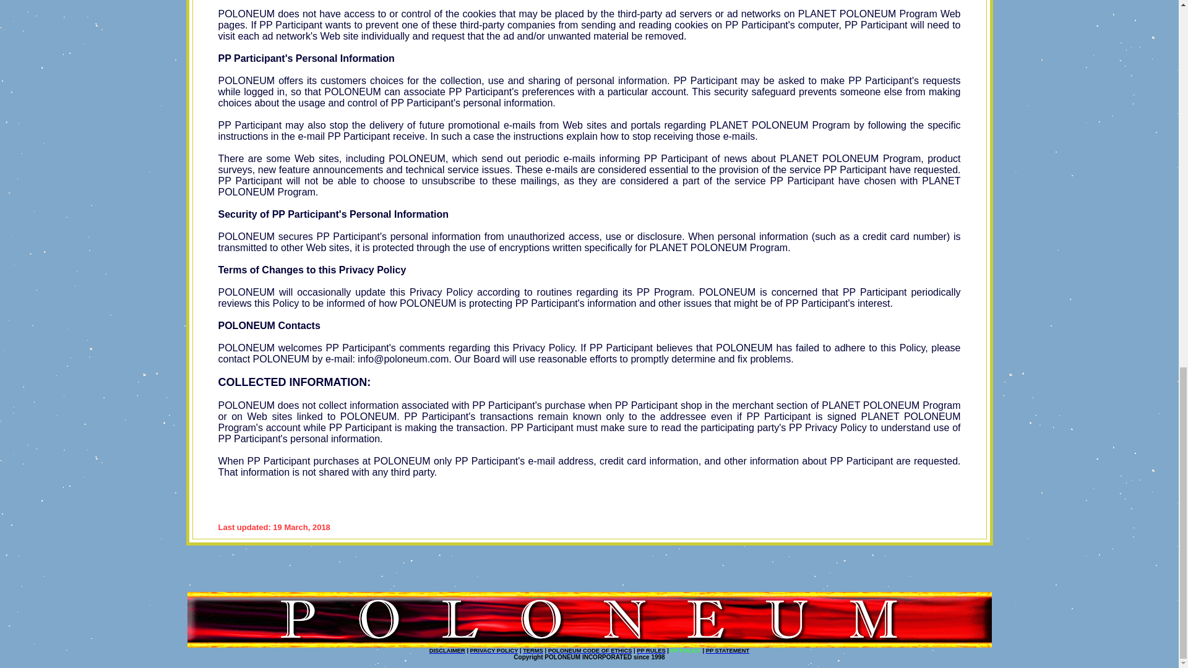 The width and height of the screenshot is (1188, 668). I want to click on PP STATEMENT, so click(728, 651).